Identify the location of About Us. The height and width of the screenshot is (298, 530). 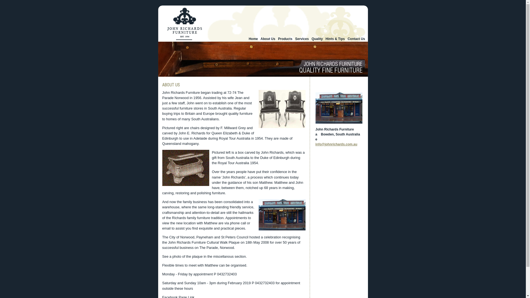
(268, 39).